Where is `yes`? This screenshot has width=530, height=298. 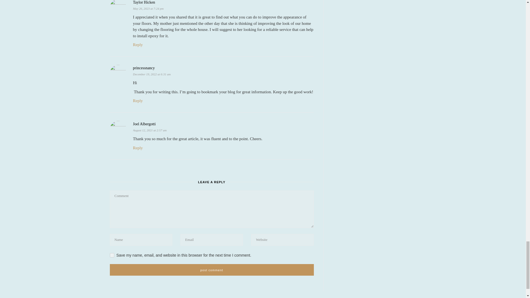 yes is located at coordinates (112, 255).